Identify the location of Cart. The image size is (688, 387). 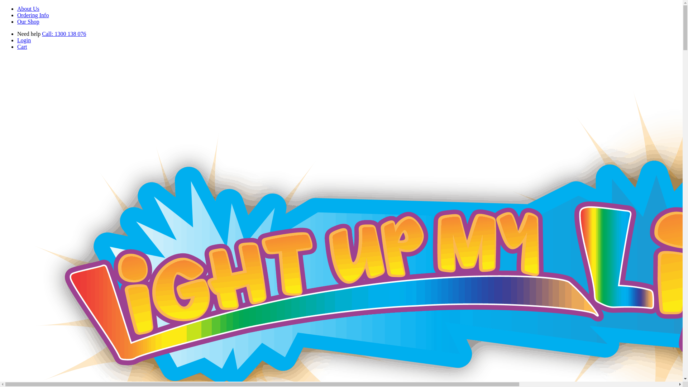
(22, 47).